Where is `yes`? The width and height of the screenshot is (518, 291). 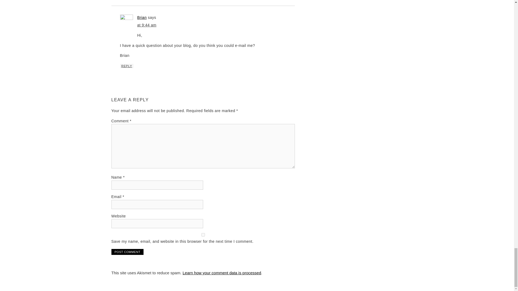
yes is located at coordinates (203, 235).